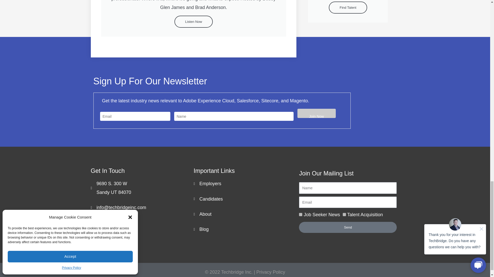  What do you see at coordinates (301, 214) in the screenshot?
I see `Job Seeker News` at bounding box center [301, 214].